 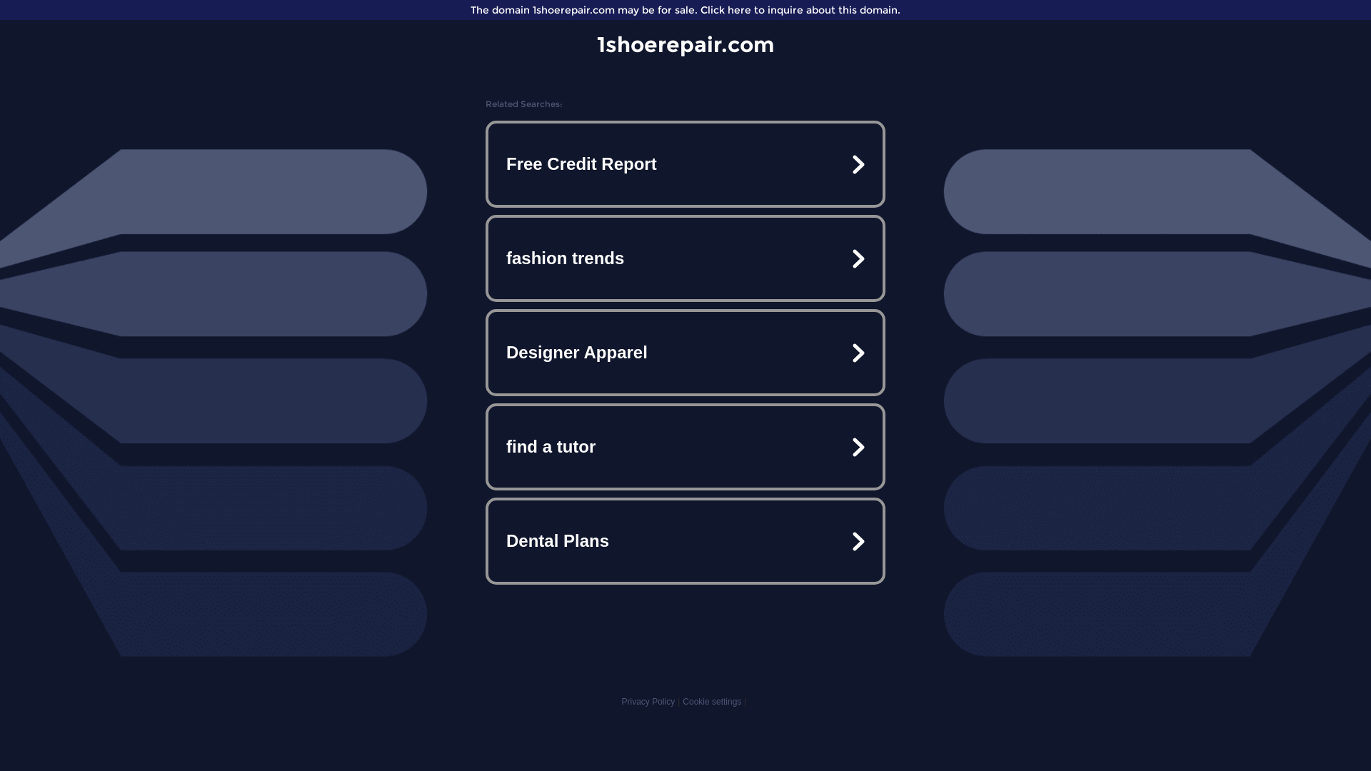 What do you see at coordinates (648, 702) in the screenshot?
I see `Privacy Policy` at bounding box center [648, 702].